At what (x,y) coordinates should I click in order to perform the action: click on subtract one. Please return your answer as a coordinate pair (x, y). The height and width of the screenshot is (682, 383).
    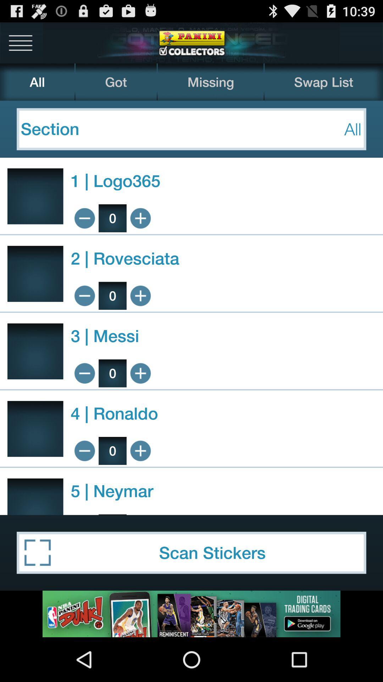
    Looking at the image, I should click on (84, 218).